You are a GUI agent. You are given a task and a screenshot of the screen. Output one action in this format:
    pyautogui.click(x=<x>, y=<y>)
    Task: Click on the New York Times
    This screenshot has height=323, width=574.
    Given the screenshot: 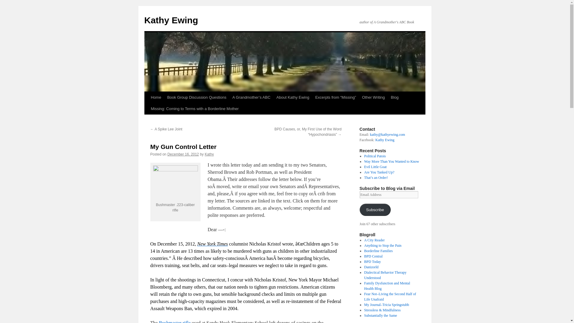 What is the action you would take?
    pyautogui.click(x=213, y=244)
    